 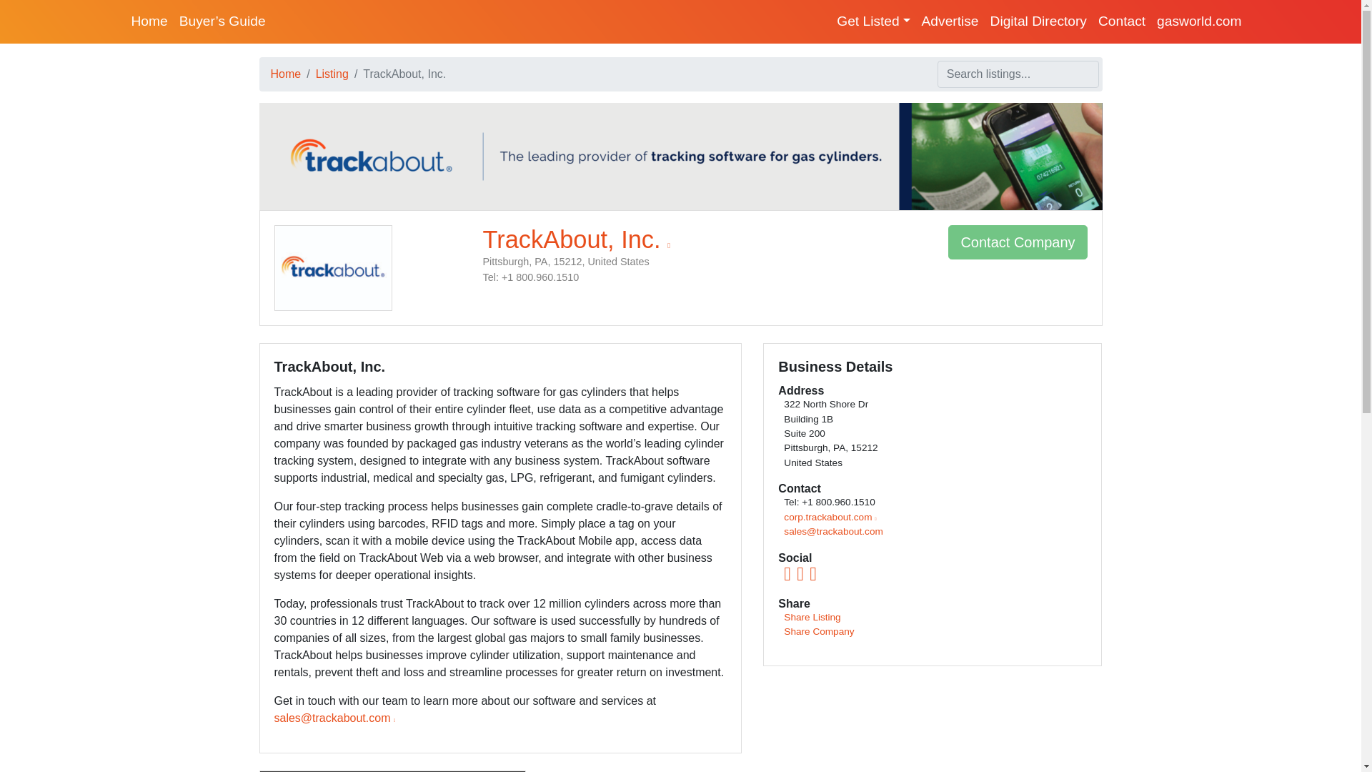 What do you see at coordinates (150, 21) in the screenshot?
I see `Home` at bounding box center [150, 21].